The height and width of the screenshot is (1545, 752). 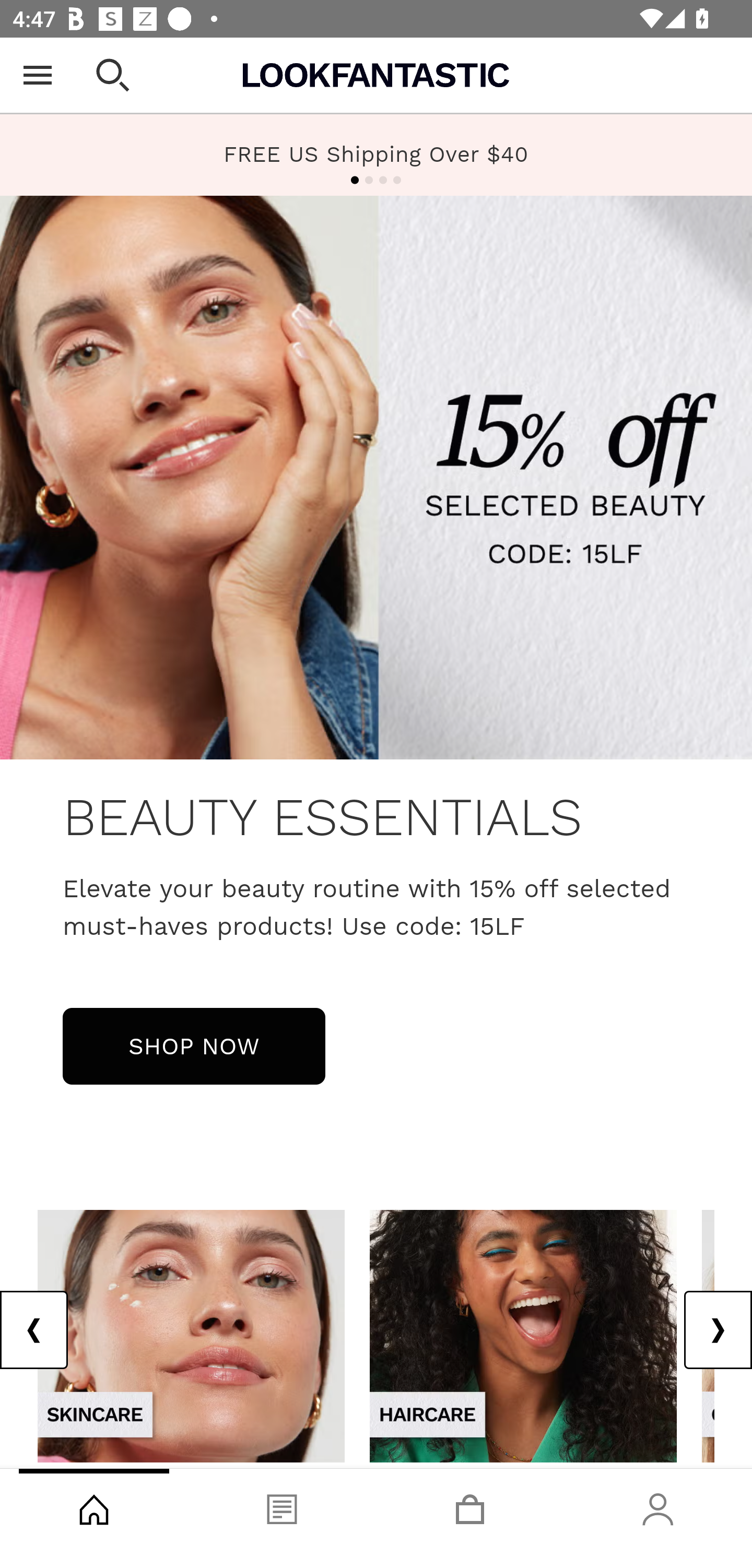 I want to click on Blog, tab, 2 of 4, so click(x=282, y=1507).